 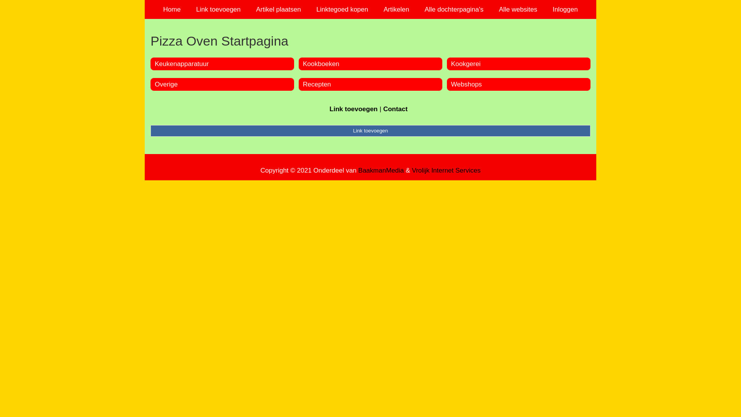 I want to click on Inloggen, so click(x=565, y=9).